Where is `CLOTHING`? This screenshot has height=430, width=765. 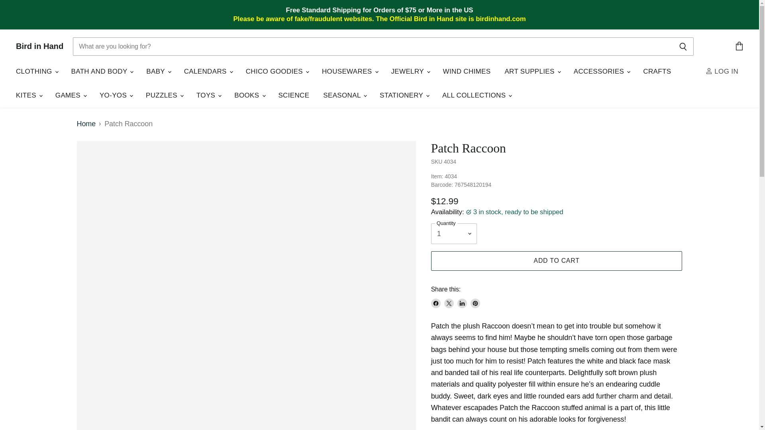 CLOTHING is located at coordinates (37, 71).